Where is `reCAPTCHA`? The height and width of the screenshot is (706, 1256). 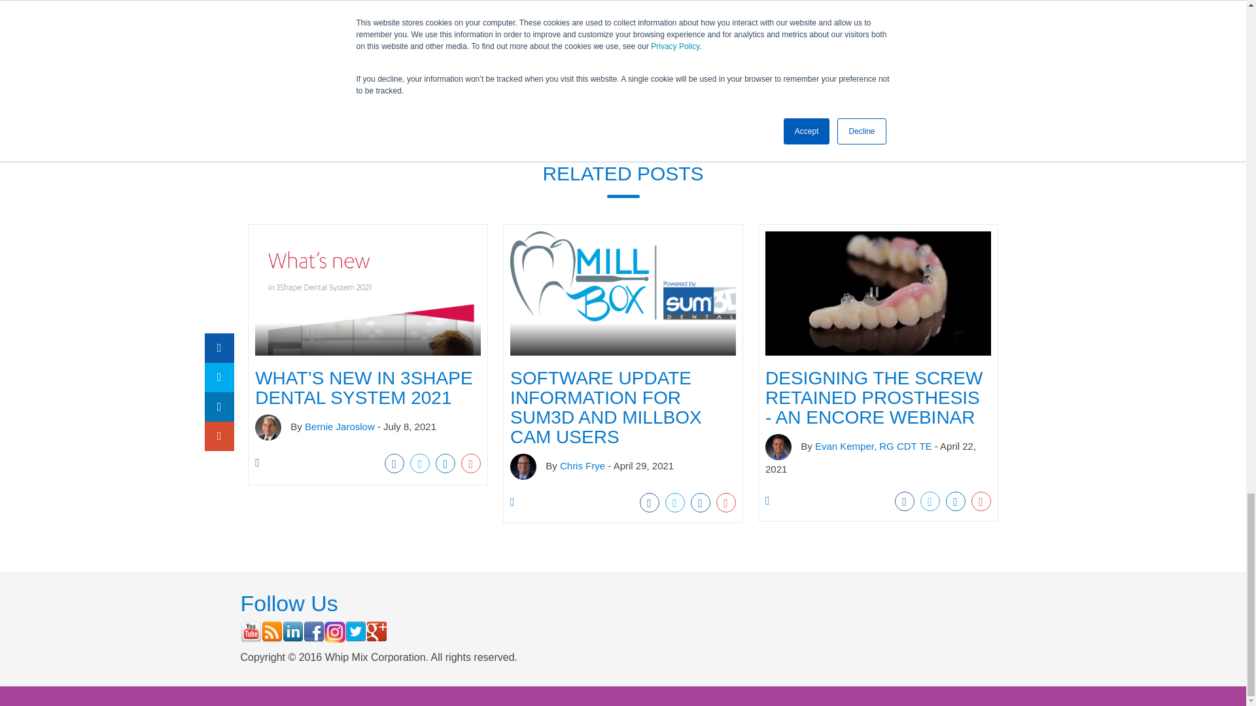 reCAPTCHA is located at coordinates (335, 90).